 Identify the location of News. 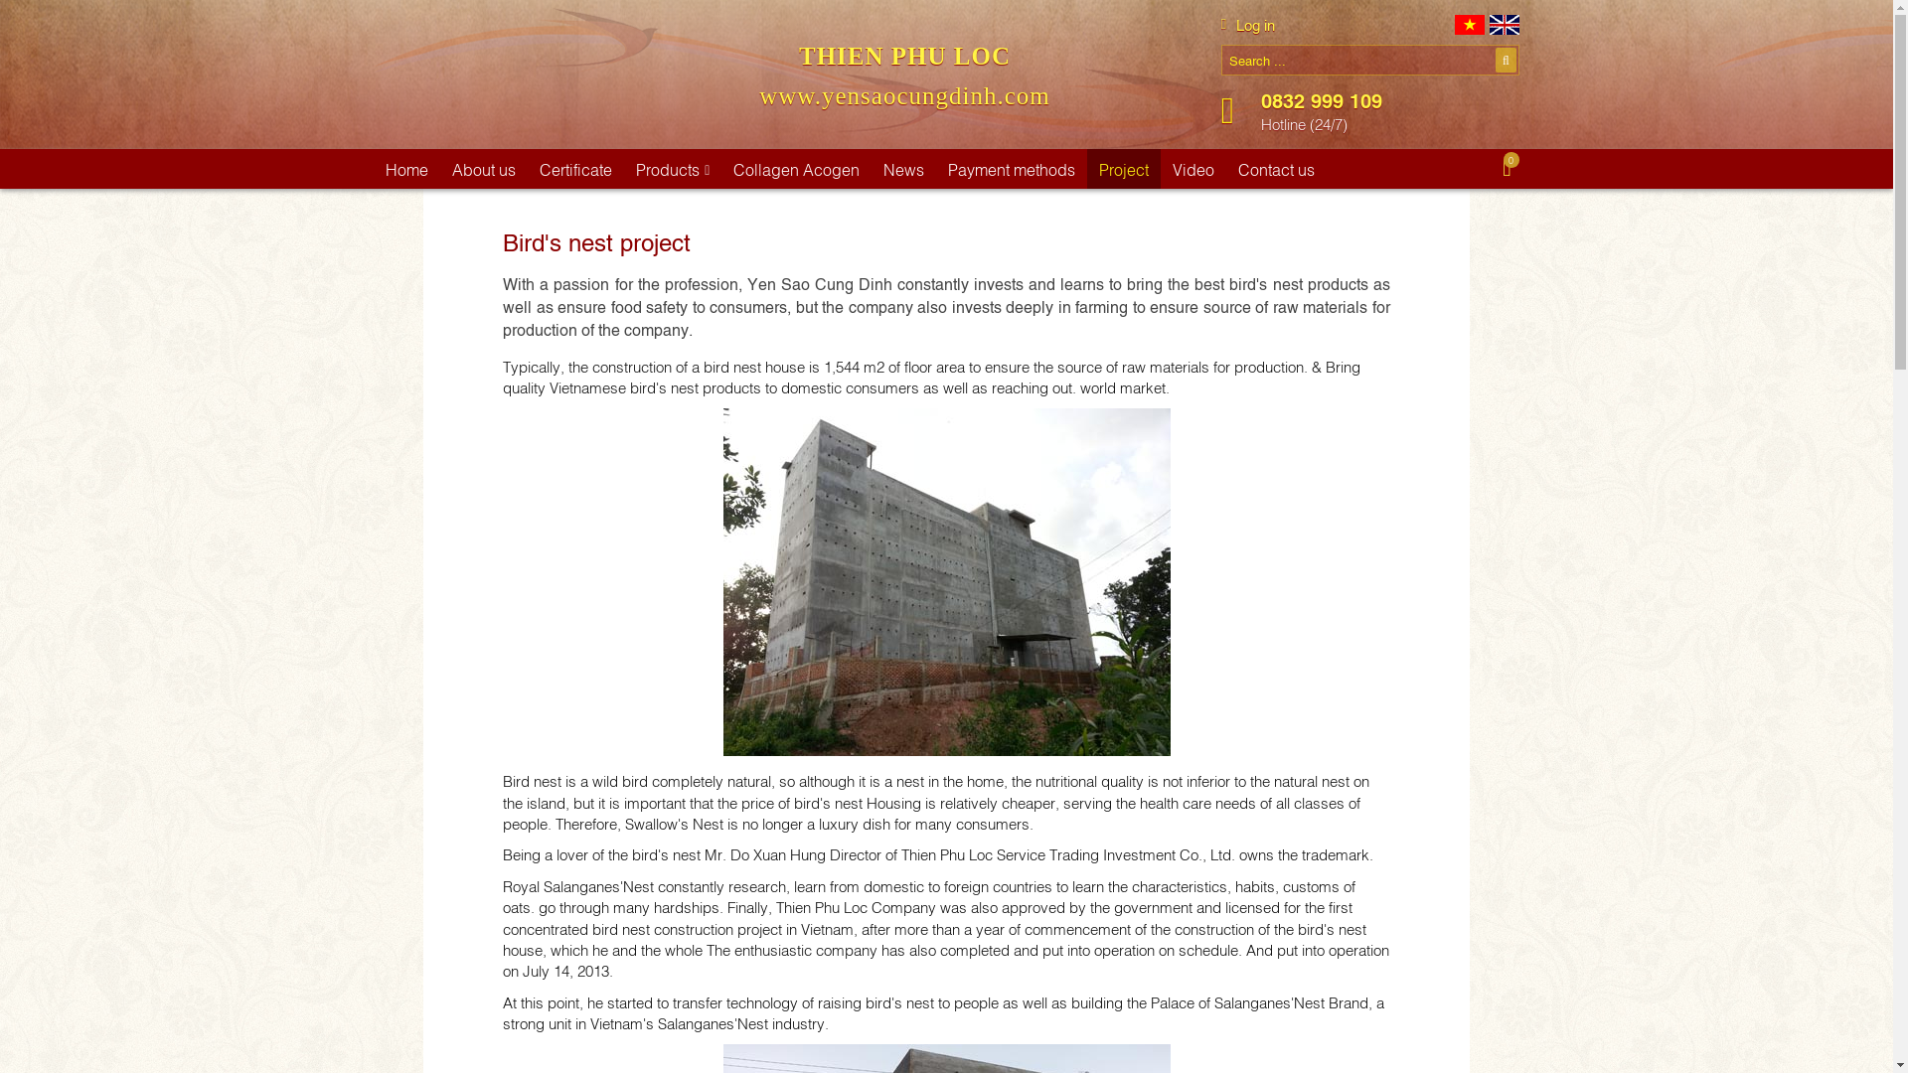
(904, 169).